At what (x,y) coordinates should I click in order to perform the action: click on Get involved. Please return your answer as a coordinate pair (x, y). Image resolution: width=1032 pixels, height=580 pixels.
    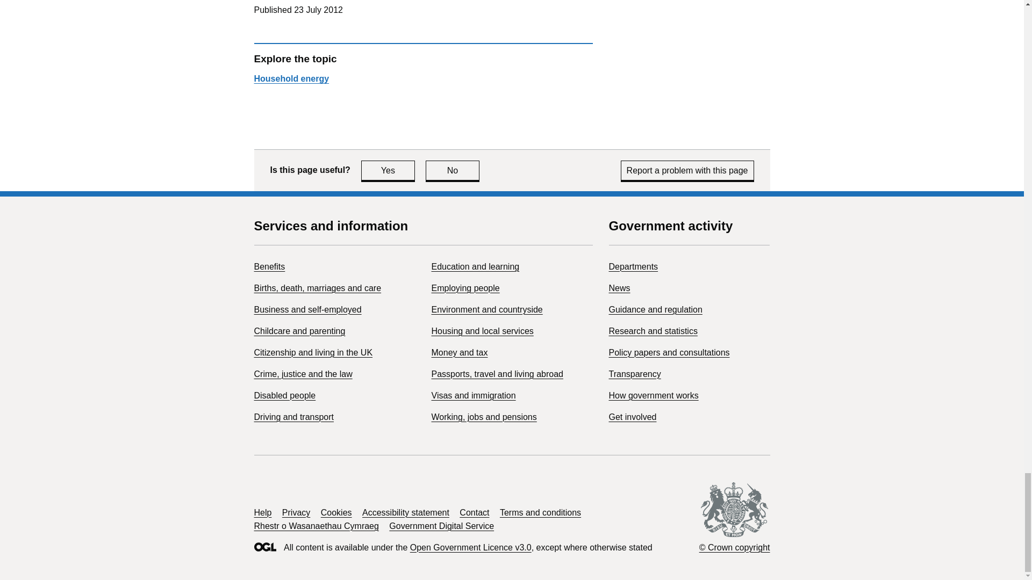
    Looking at the image, I should click on (619, 288).